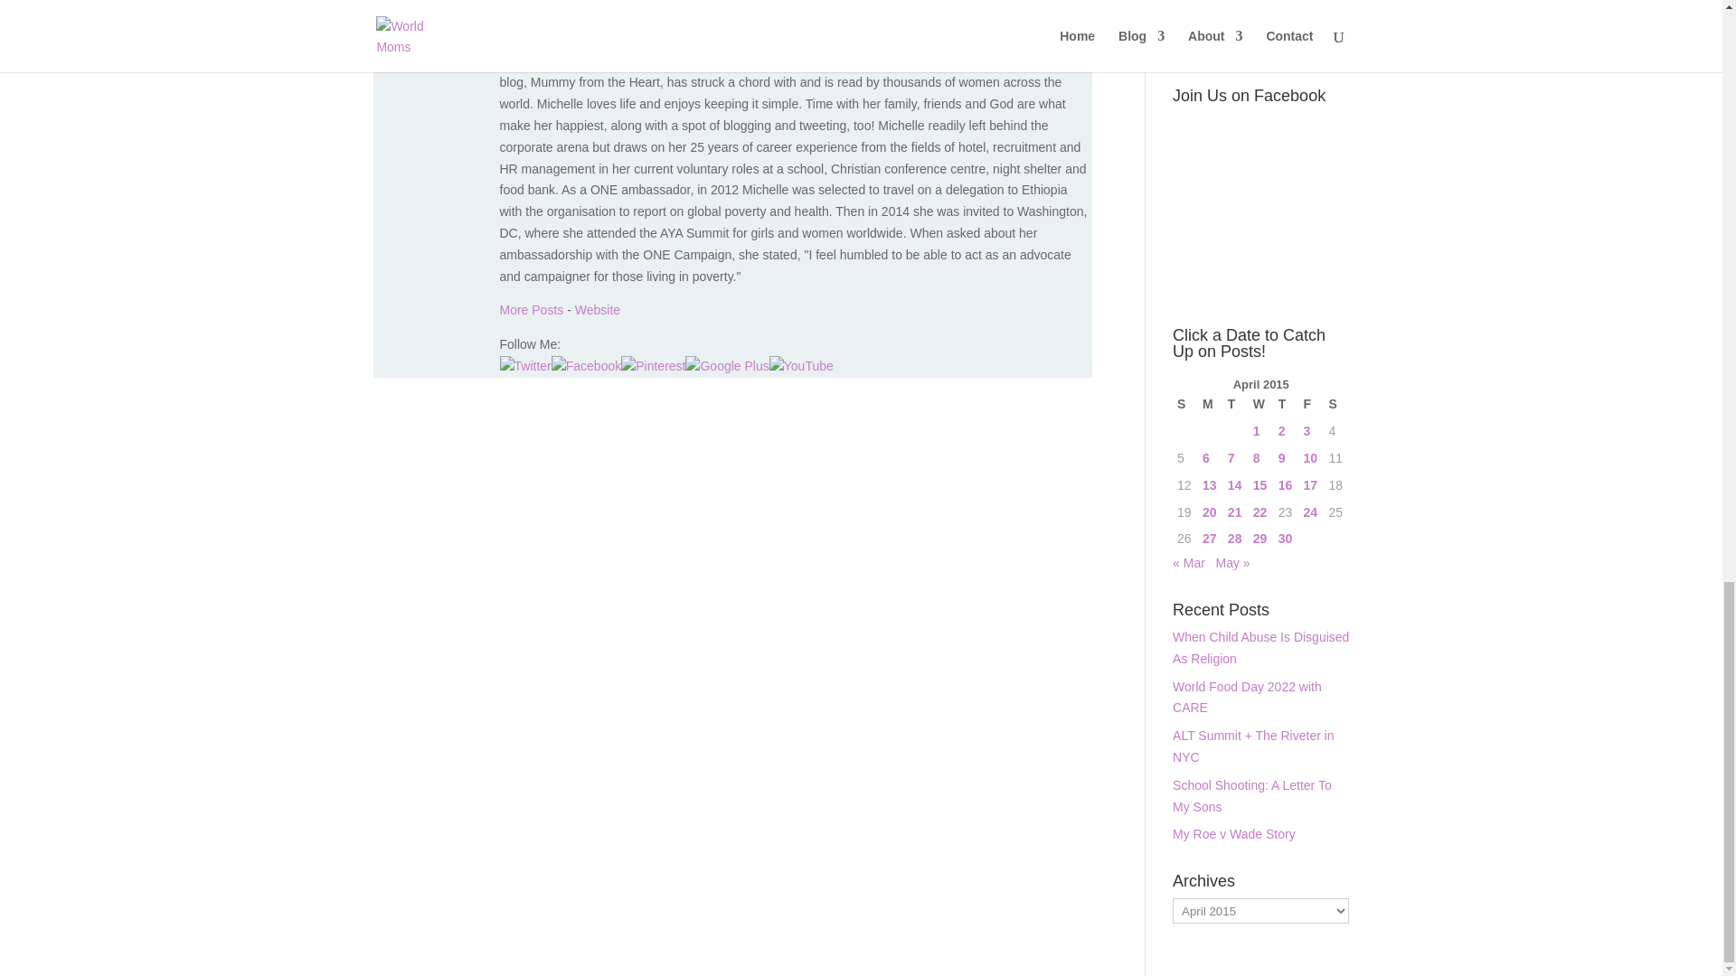 The image size is (1736, 976). I want to click on Saturday, so click(1335, 405).